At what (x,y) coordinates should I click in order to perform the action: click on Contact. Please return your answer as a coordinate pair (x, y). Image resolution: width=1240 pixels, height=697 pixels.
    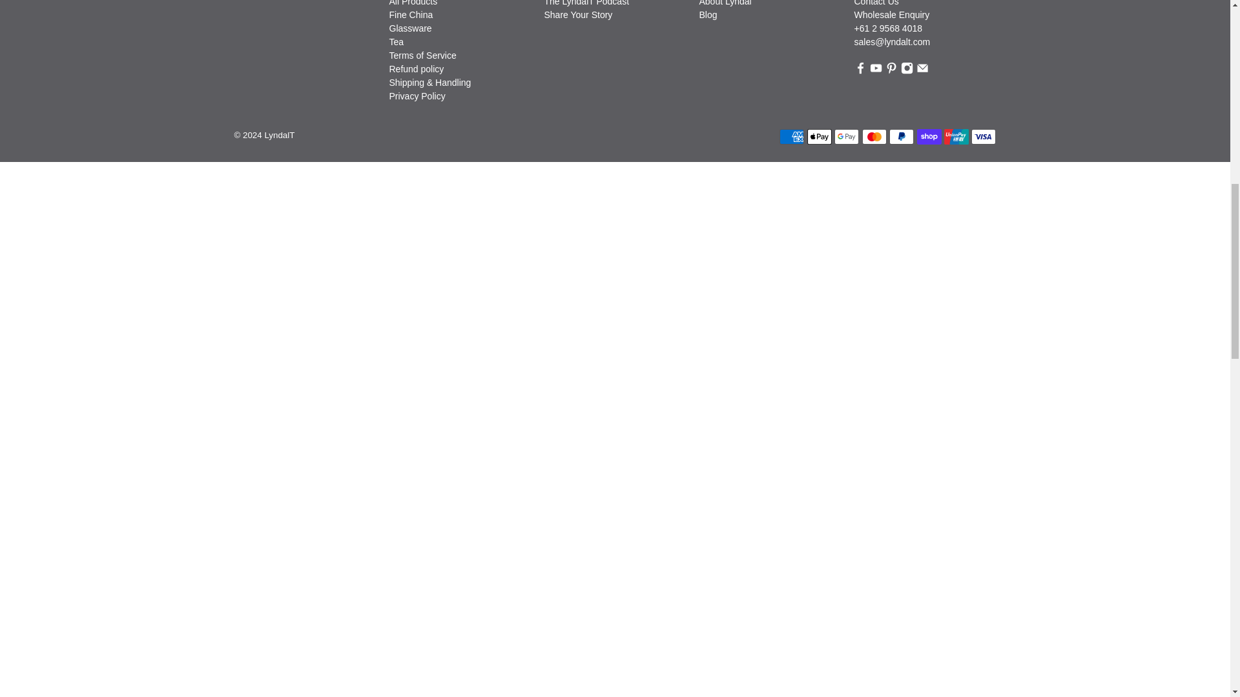
    Looking at the image, I should click on (876, 3).